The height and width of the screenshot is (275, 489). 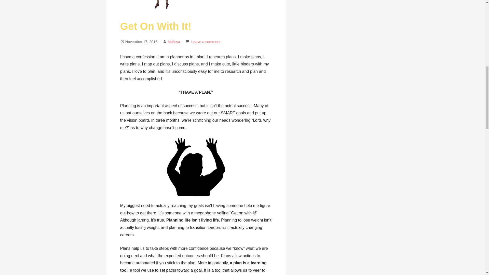 I want to click on Leave a comment, so click(x=206, y=42).